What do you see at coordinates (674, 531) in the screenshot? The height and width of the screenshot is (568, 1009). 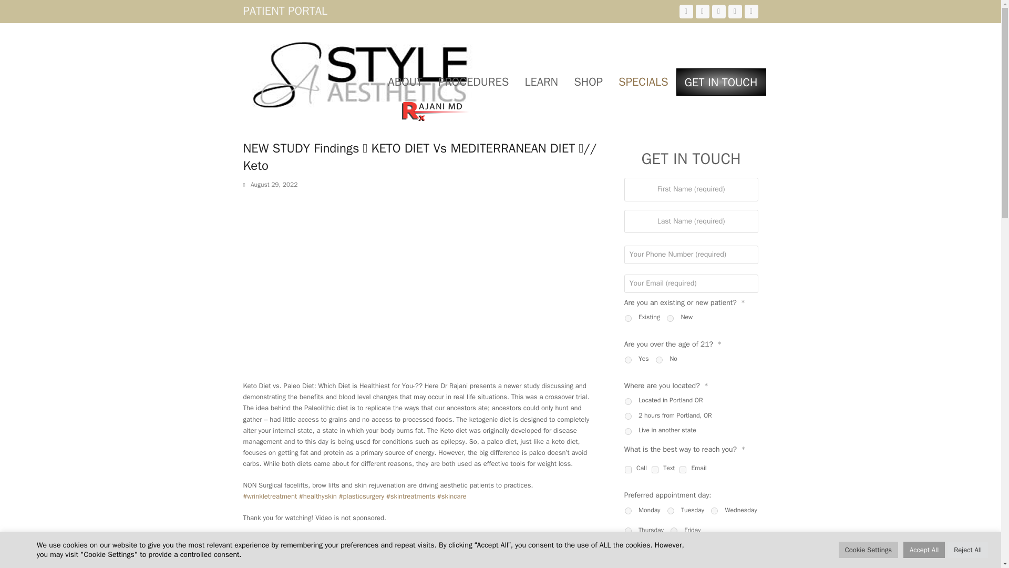 I see `Friday` at bounding box center [674, 531].